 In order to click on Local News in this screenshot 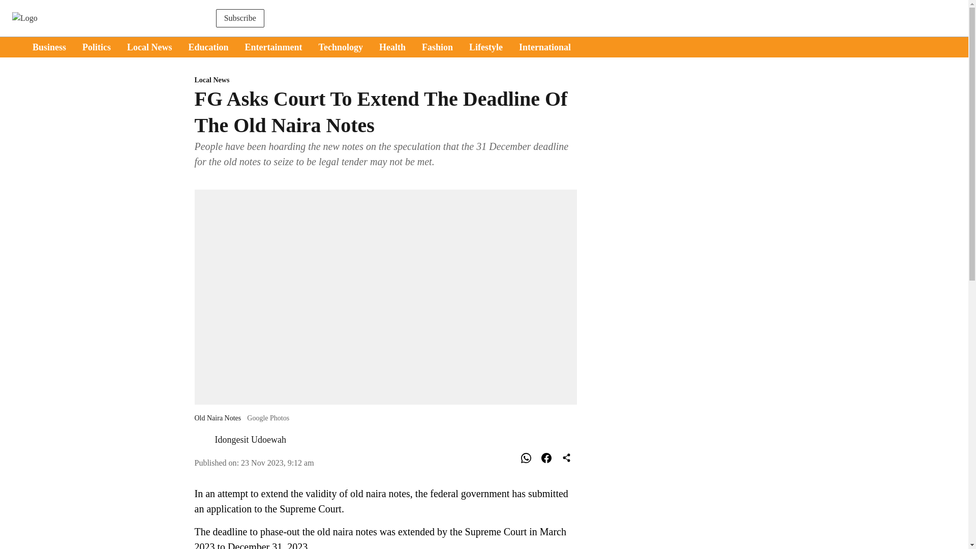, I will do `click(385, 80)`.